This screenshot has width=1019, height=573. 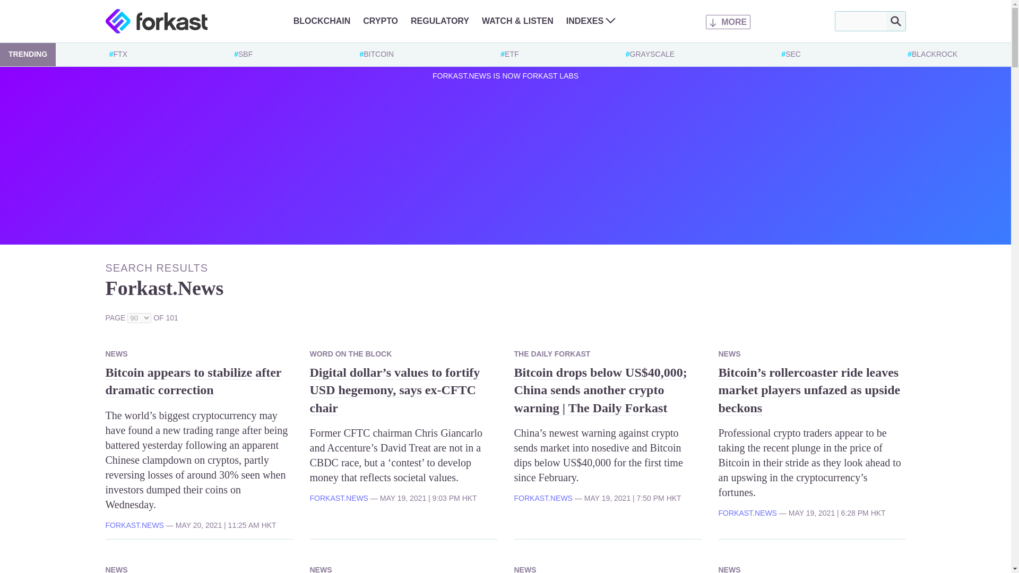 I want to click on BLOCKCHAIN, so click(x=322, y=21).